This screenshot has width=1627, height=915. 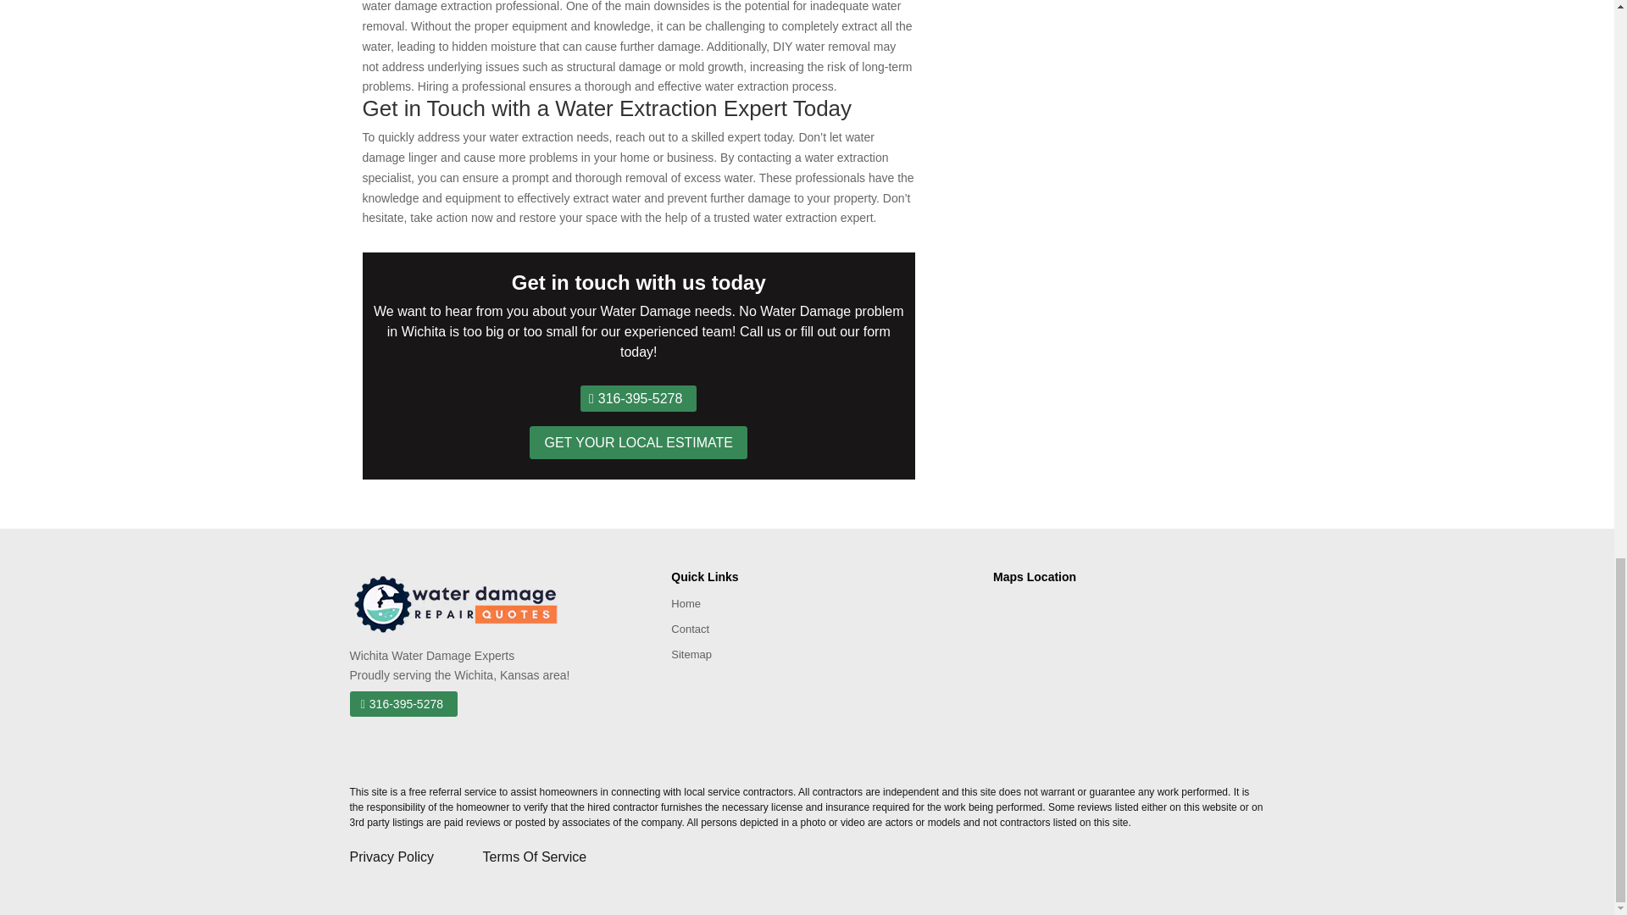 I want to click on Terms Of Service, so click(x=536, y=857).